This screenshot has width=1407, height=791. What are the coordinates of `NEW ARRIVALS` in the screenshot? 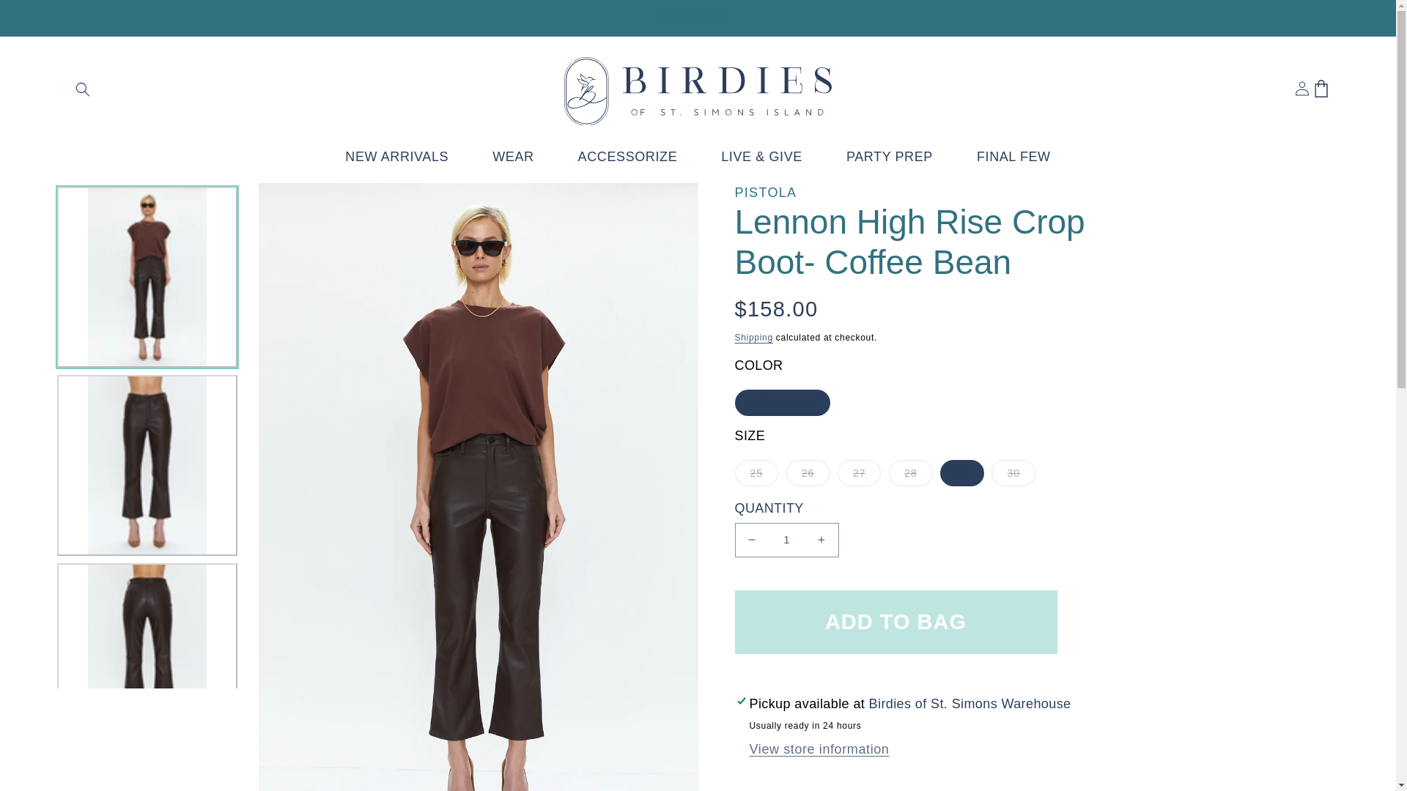 It's located at (407, 157).